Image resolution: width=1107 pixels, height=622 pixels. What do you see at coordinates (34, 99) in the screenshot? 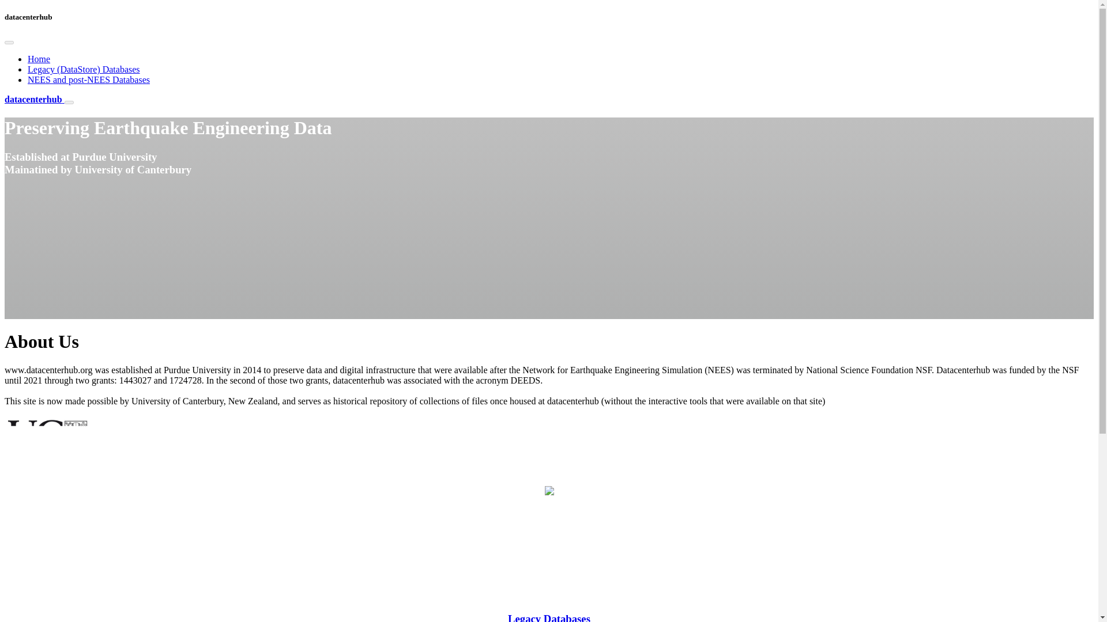
I see `datacenterhub` at bounding box center [34, 99].